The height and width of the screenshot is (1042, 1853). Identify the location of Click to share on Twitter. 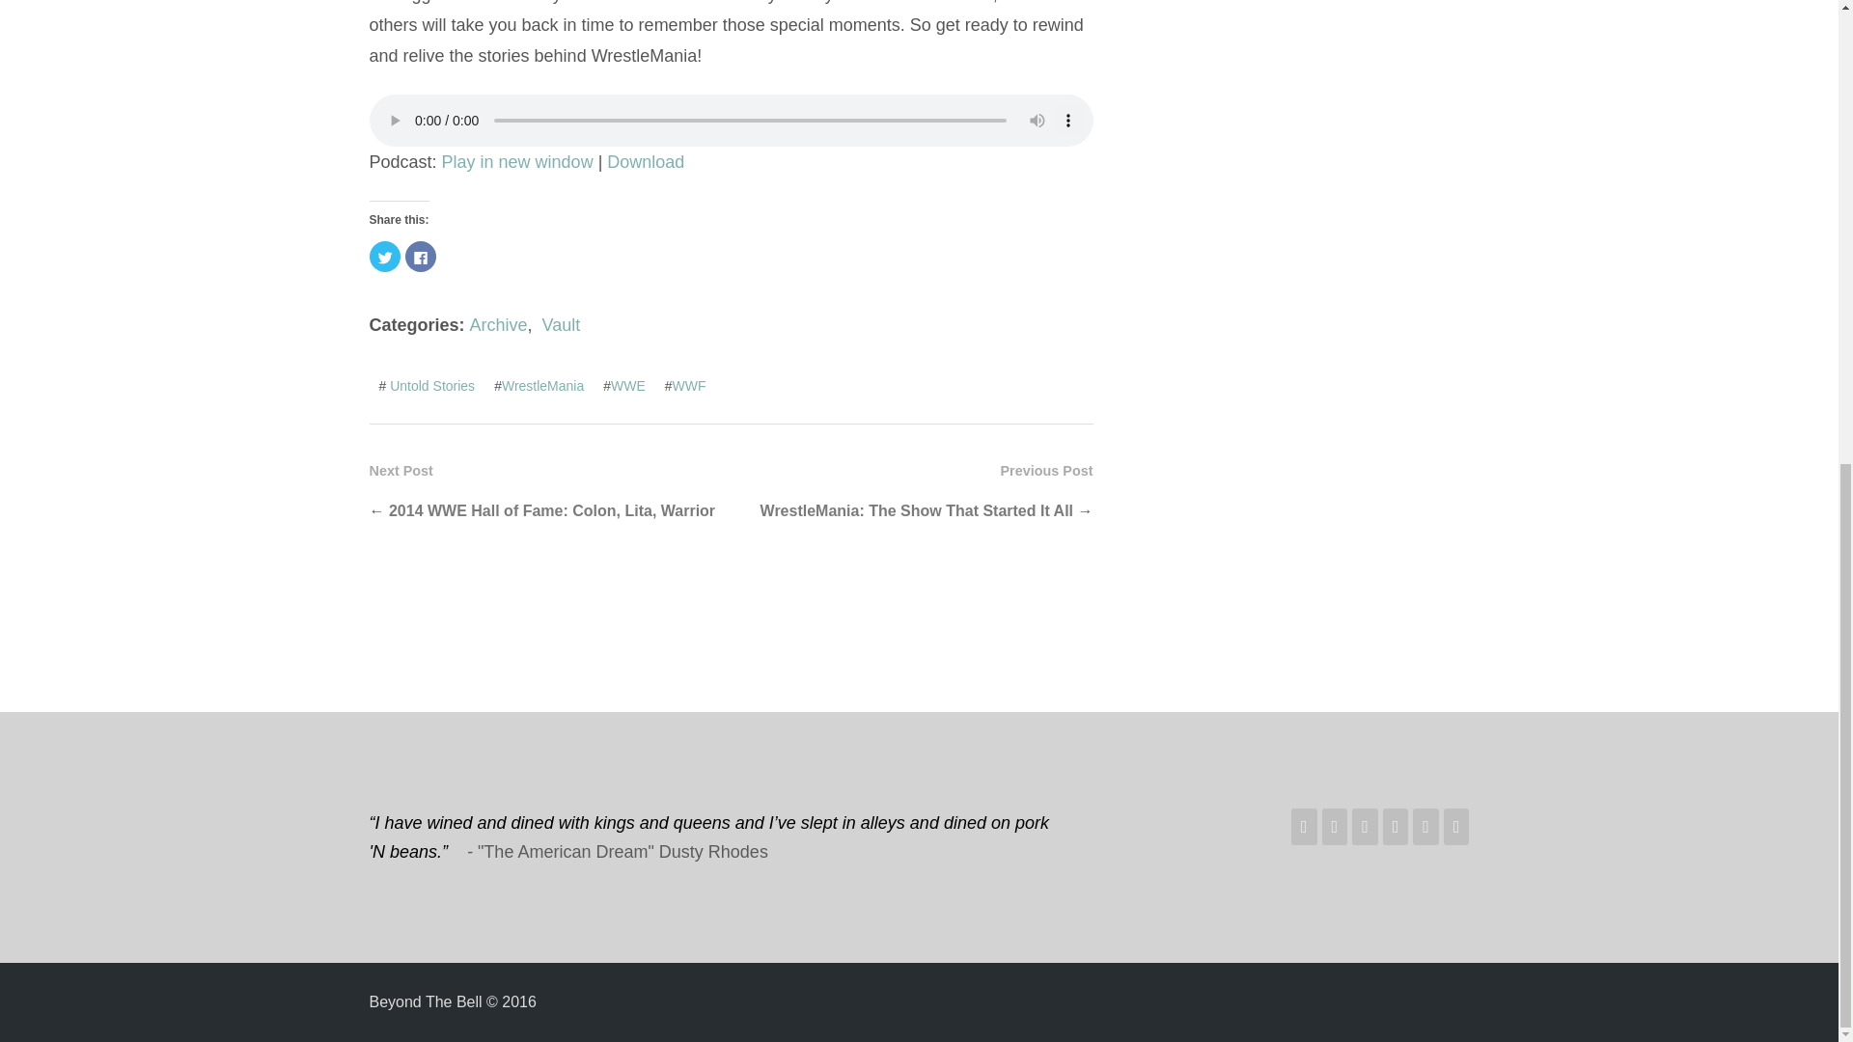
(384, 256).